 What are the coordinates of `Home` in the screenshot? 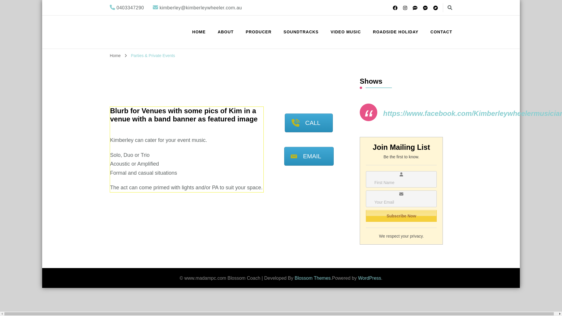 It's located at (115, 56).